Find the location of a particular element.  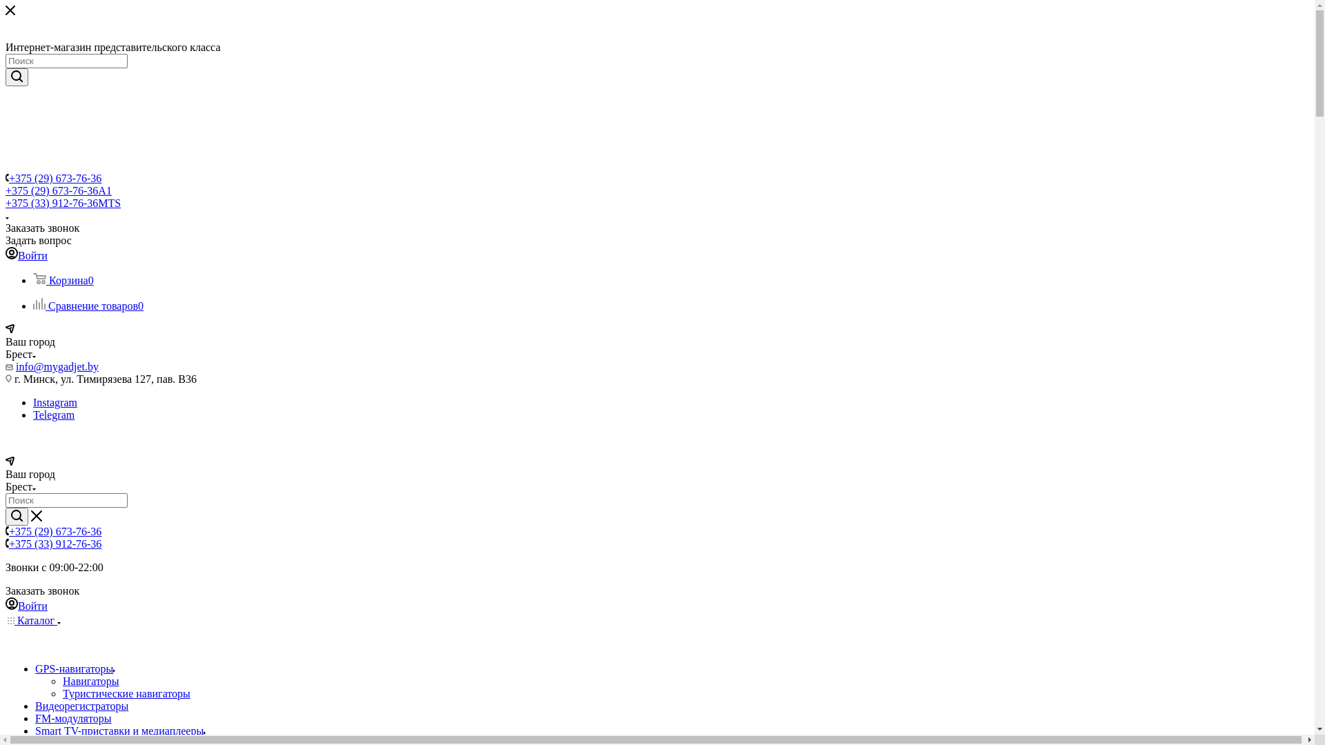

Instagram is located at coordinates (55, 403).